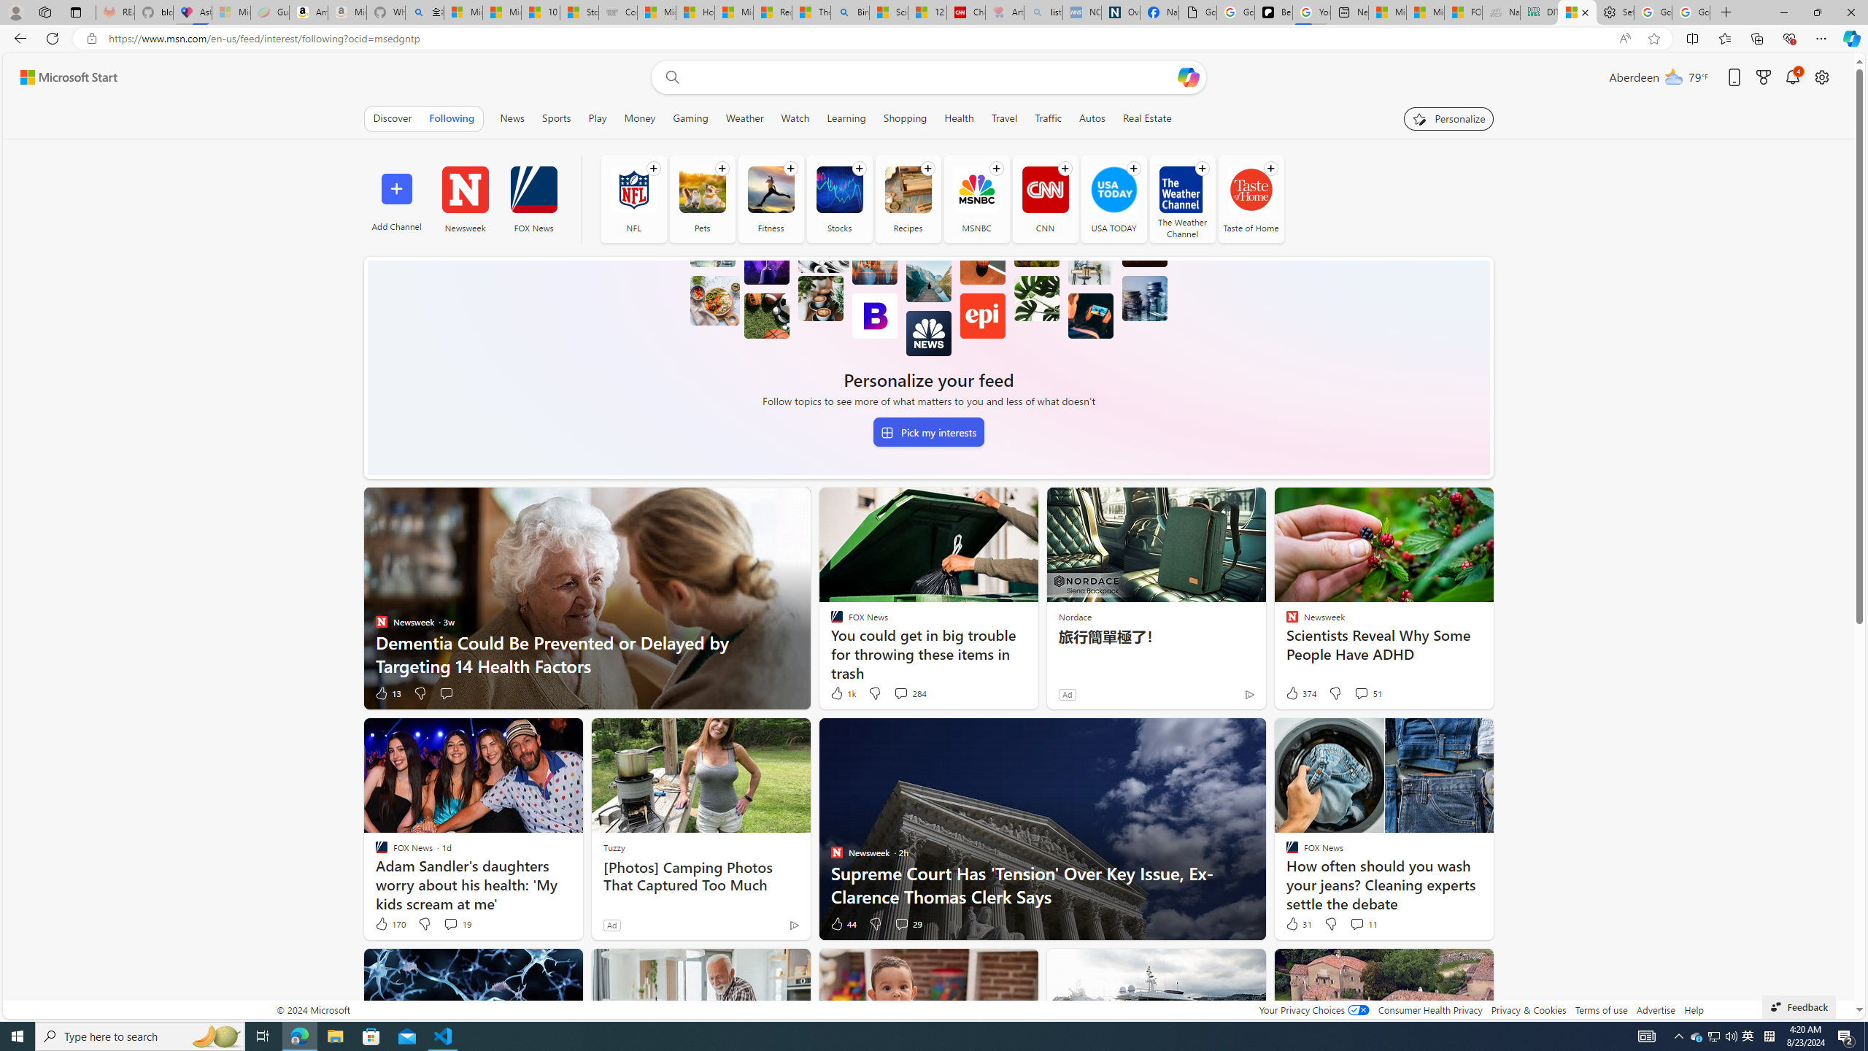 Image resolution: width=1868 pixels, height=1051 pixels. I want to click on USA TODAY, so click(1114, 199).